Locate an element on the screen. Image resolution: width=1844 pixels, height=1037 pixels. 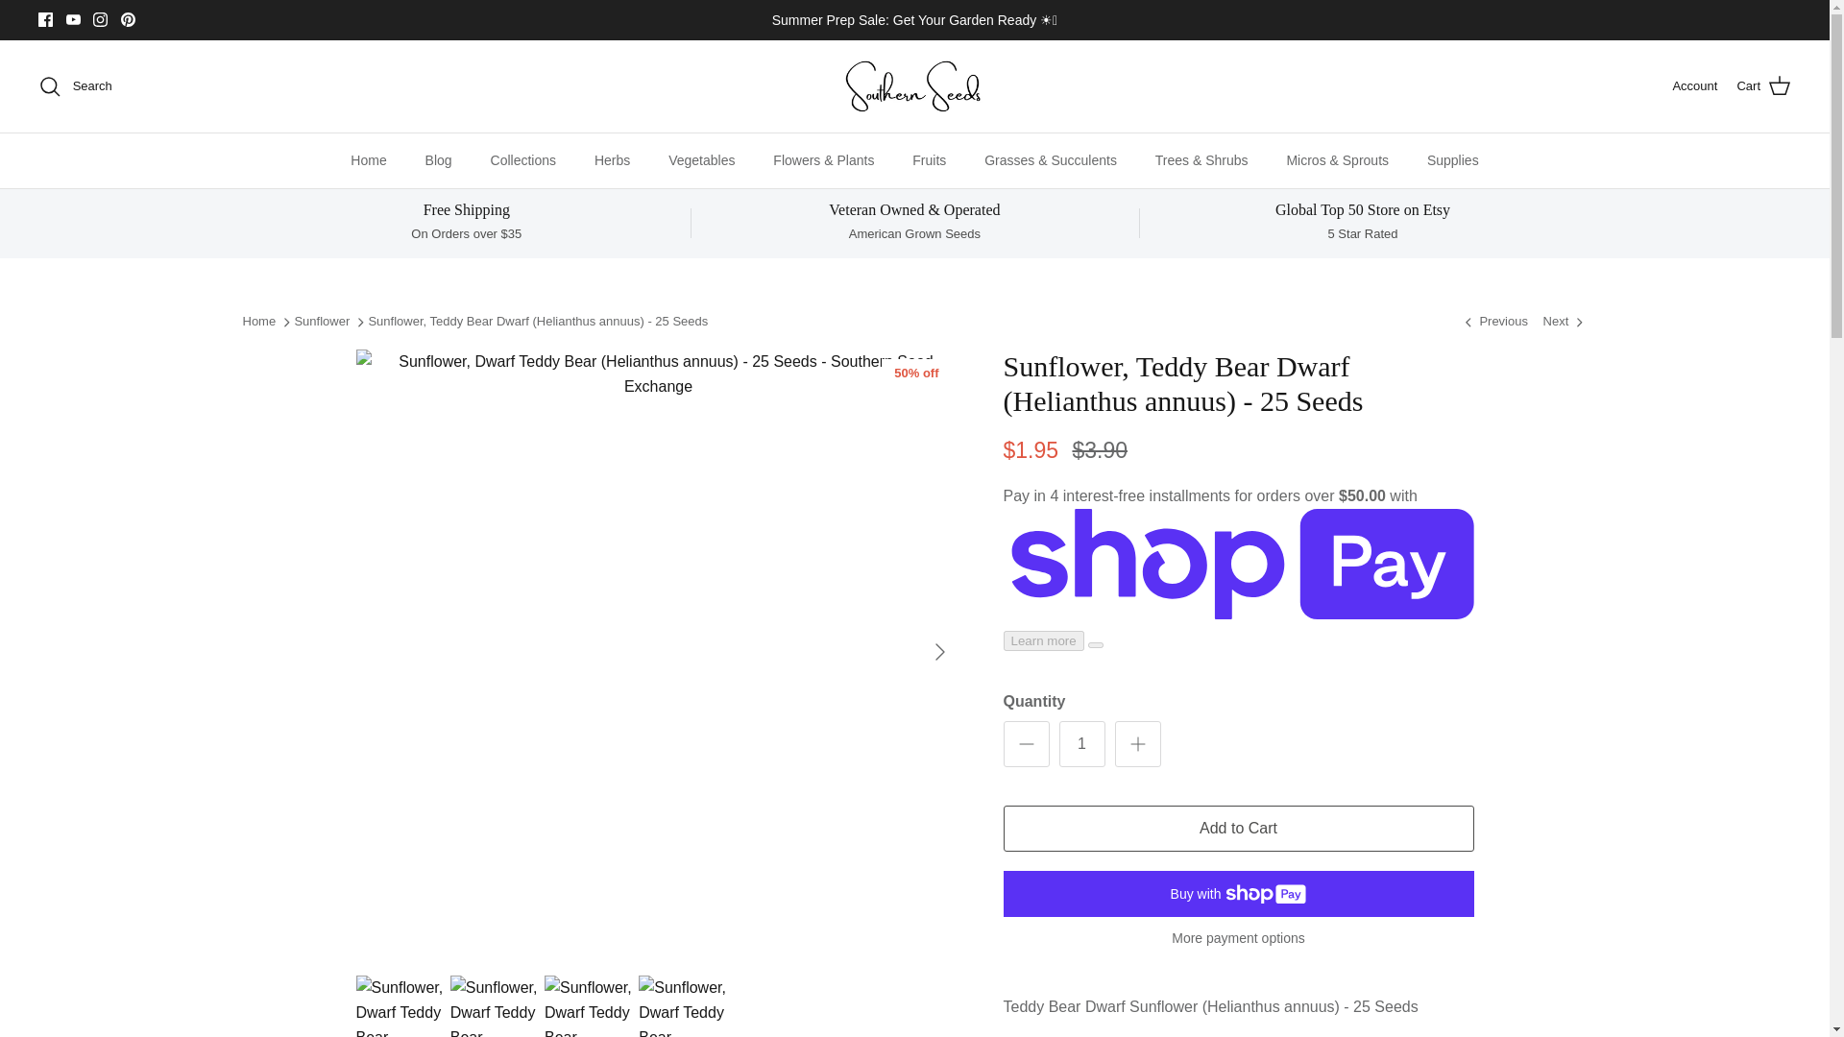
Pinterest is located at coordinates (128, 19).